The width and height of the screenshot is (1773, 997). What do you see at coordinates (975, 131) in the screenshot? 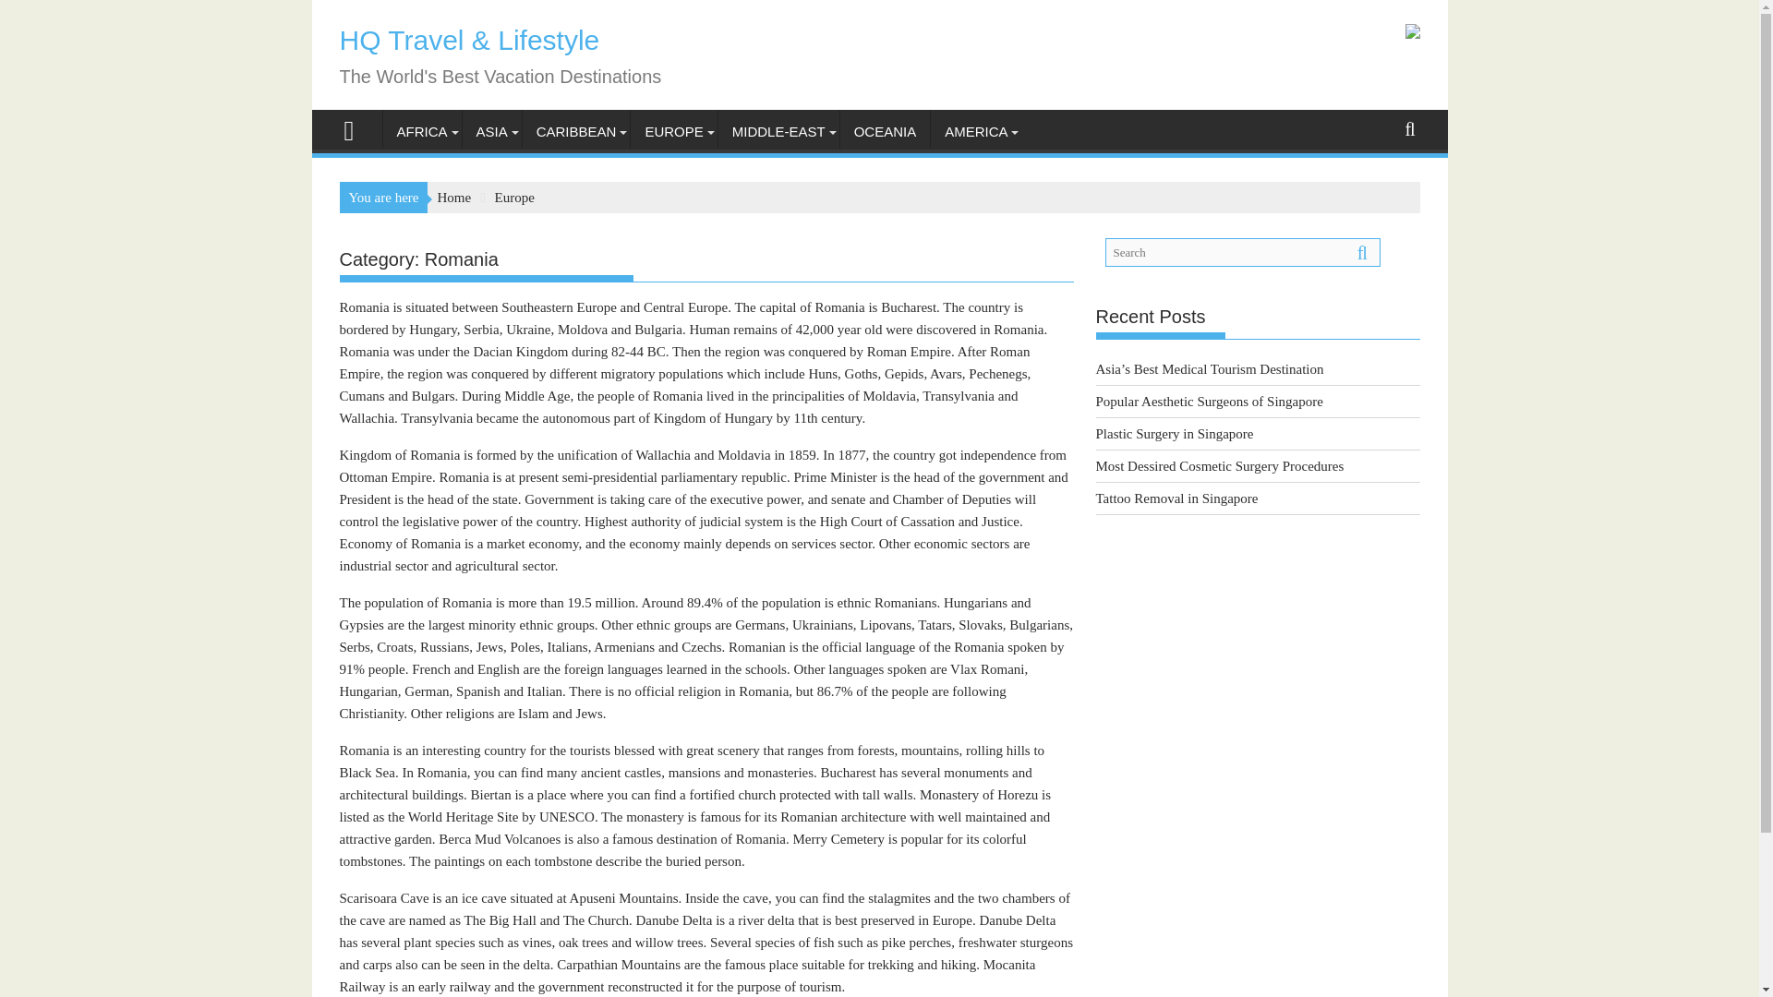
I see `AMERICA` at bounding box center [975, 131].